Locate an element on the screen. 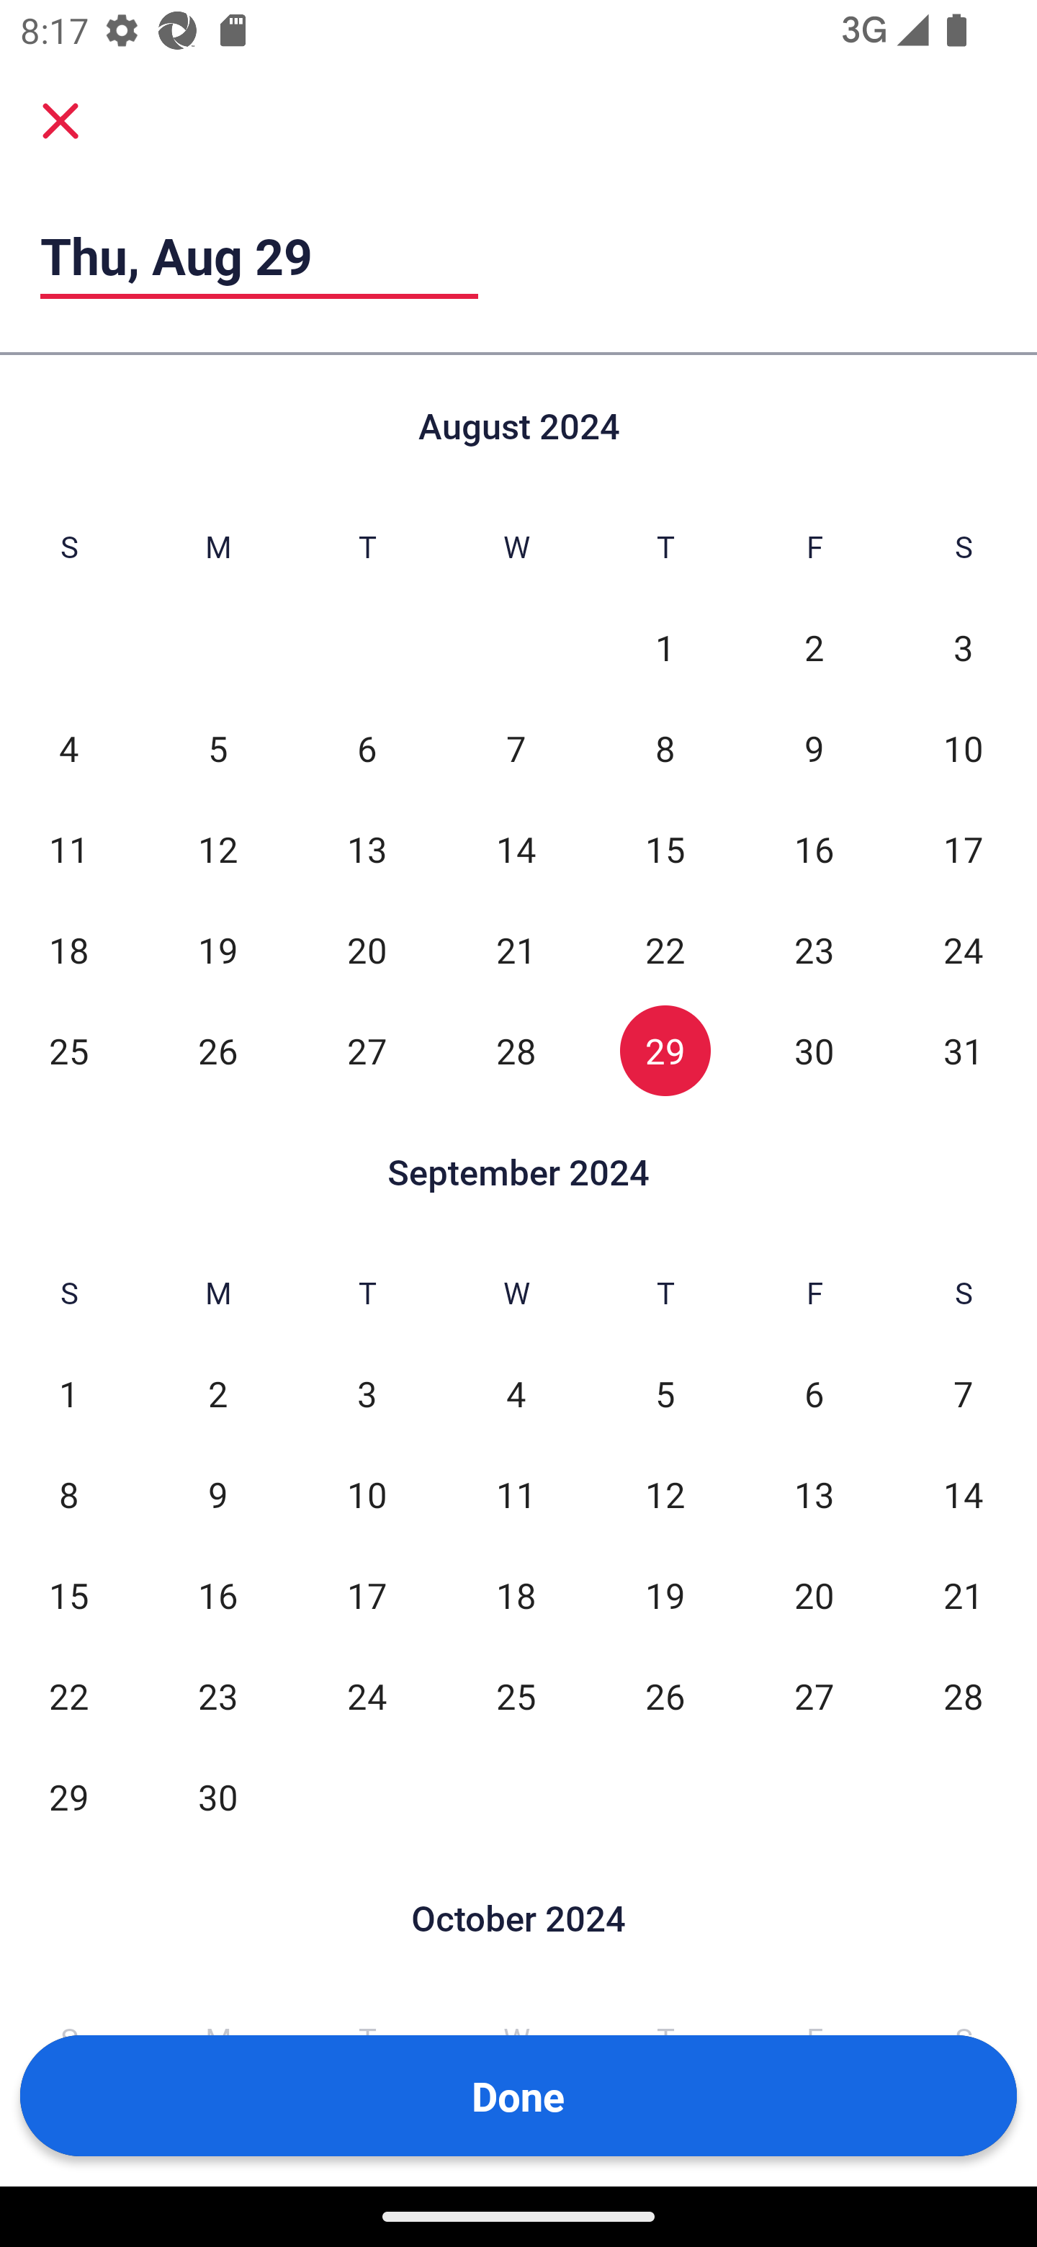 Image resolution: width=1037 pixels, height=2247 pixels. 28 Wed, Aug 28, Not Selected is located at coordinates (516, 1050).